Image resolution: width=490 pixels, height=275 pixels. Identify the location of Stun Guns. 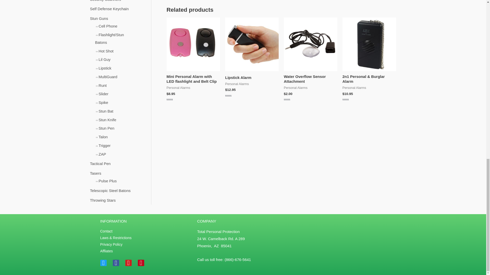
(99, 18).